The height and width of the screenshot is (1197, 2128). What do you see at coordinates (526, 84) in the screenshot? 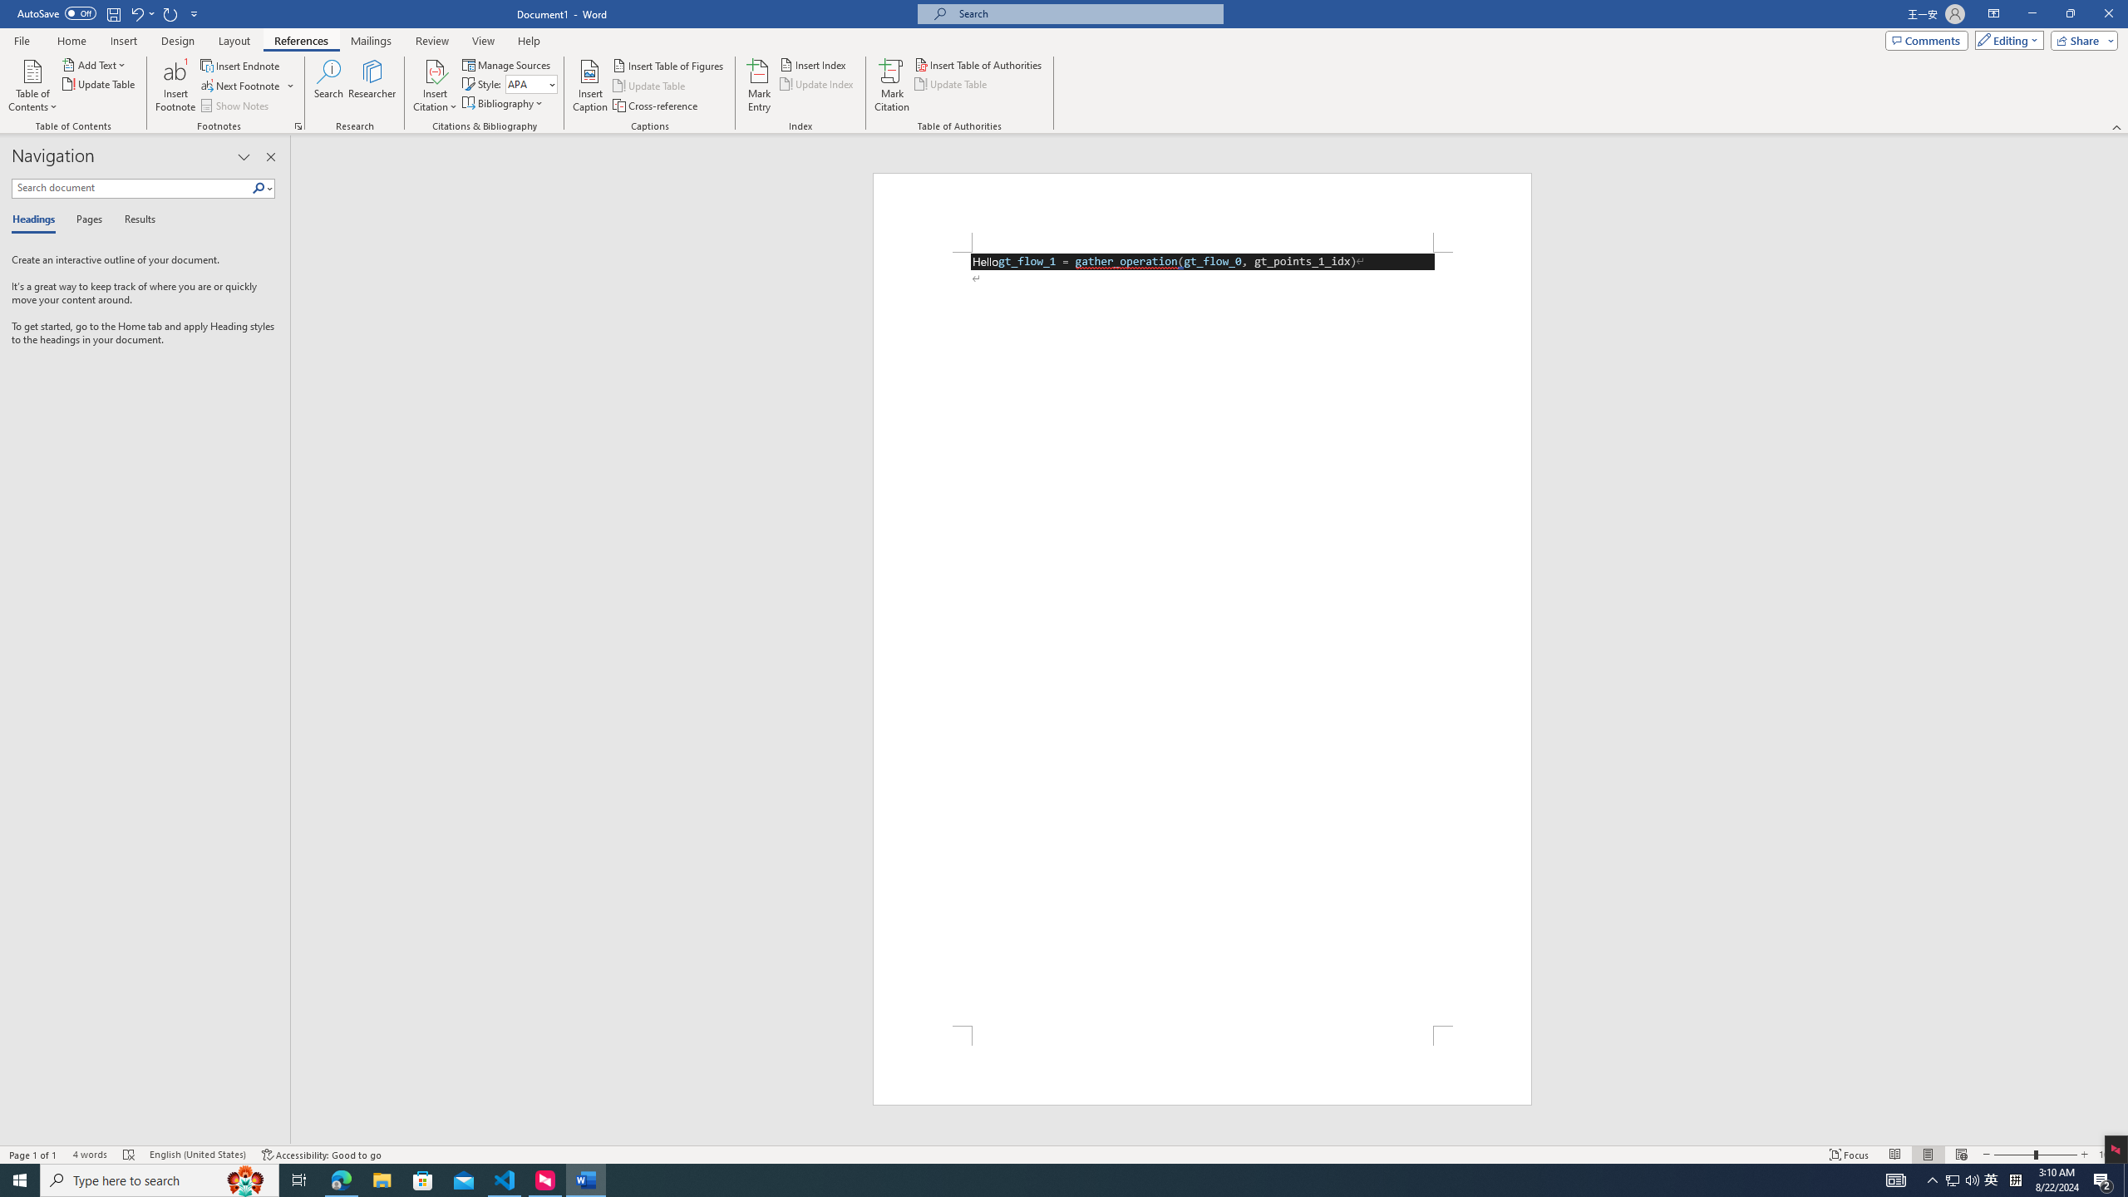
I see `Style` at bounding box center [526, 84].